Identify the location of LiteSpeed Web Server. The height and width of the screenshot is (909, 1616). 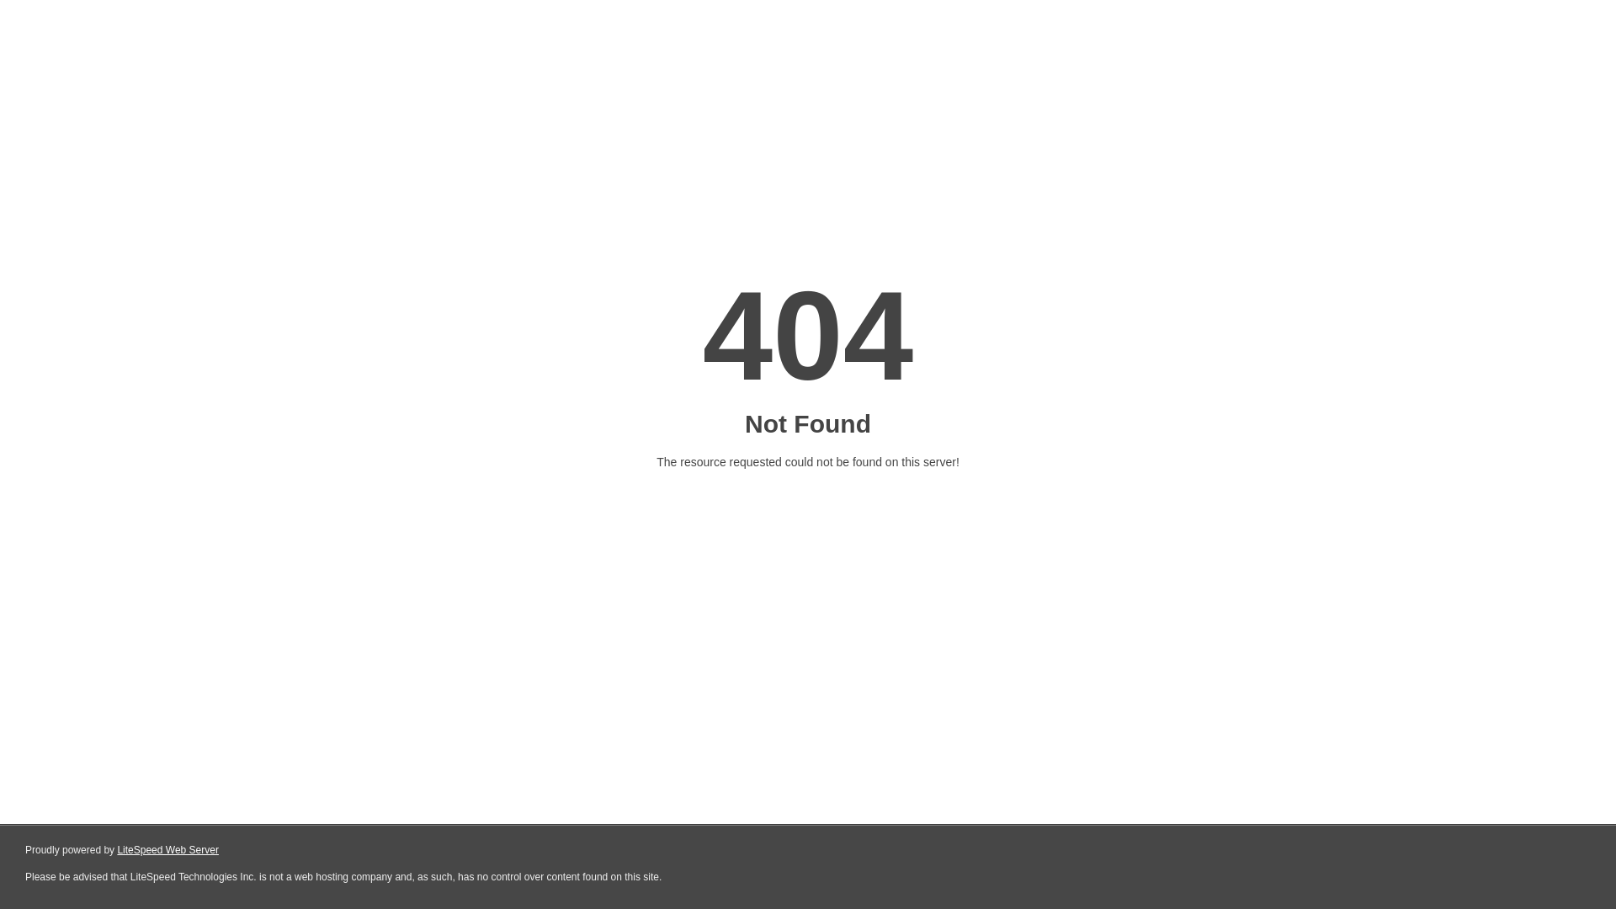
(168, 850).